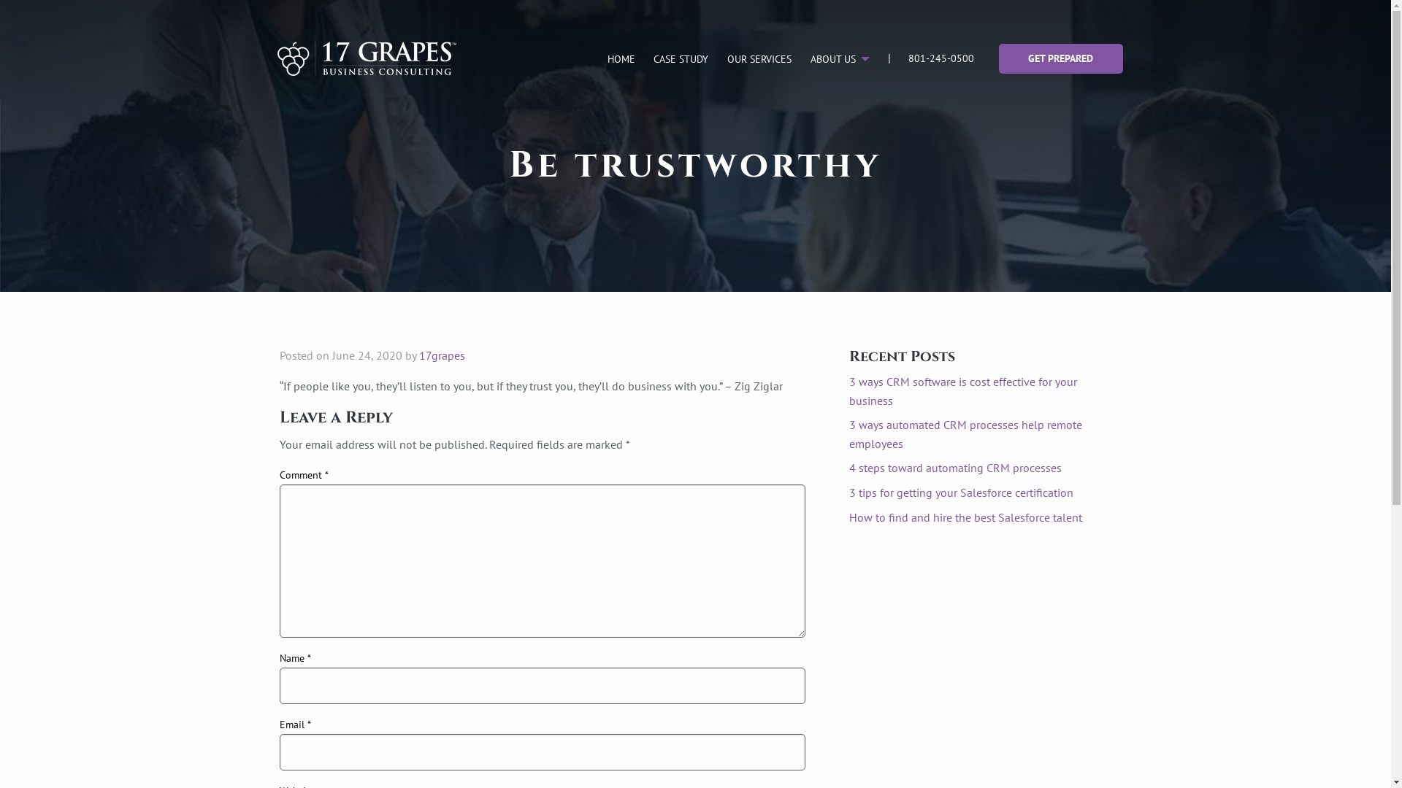 The width and height of the screenshot is (1402, 788). Describe the element at coordinates (1061, 58) in the screenshot. I see `GET PREPARED` at that location.